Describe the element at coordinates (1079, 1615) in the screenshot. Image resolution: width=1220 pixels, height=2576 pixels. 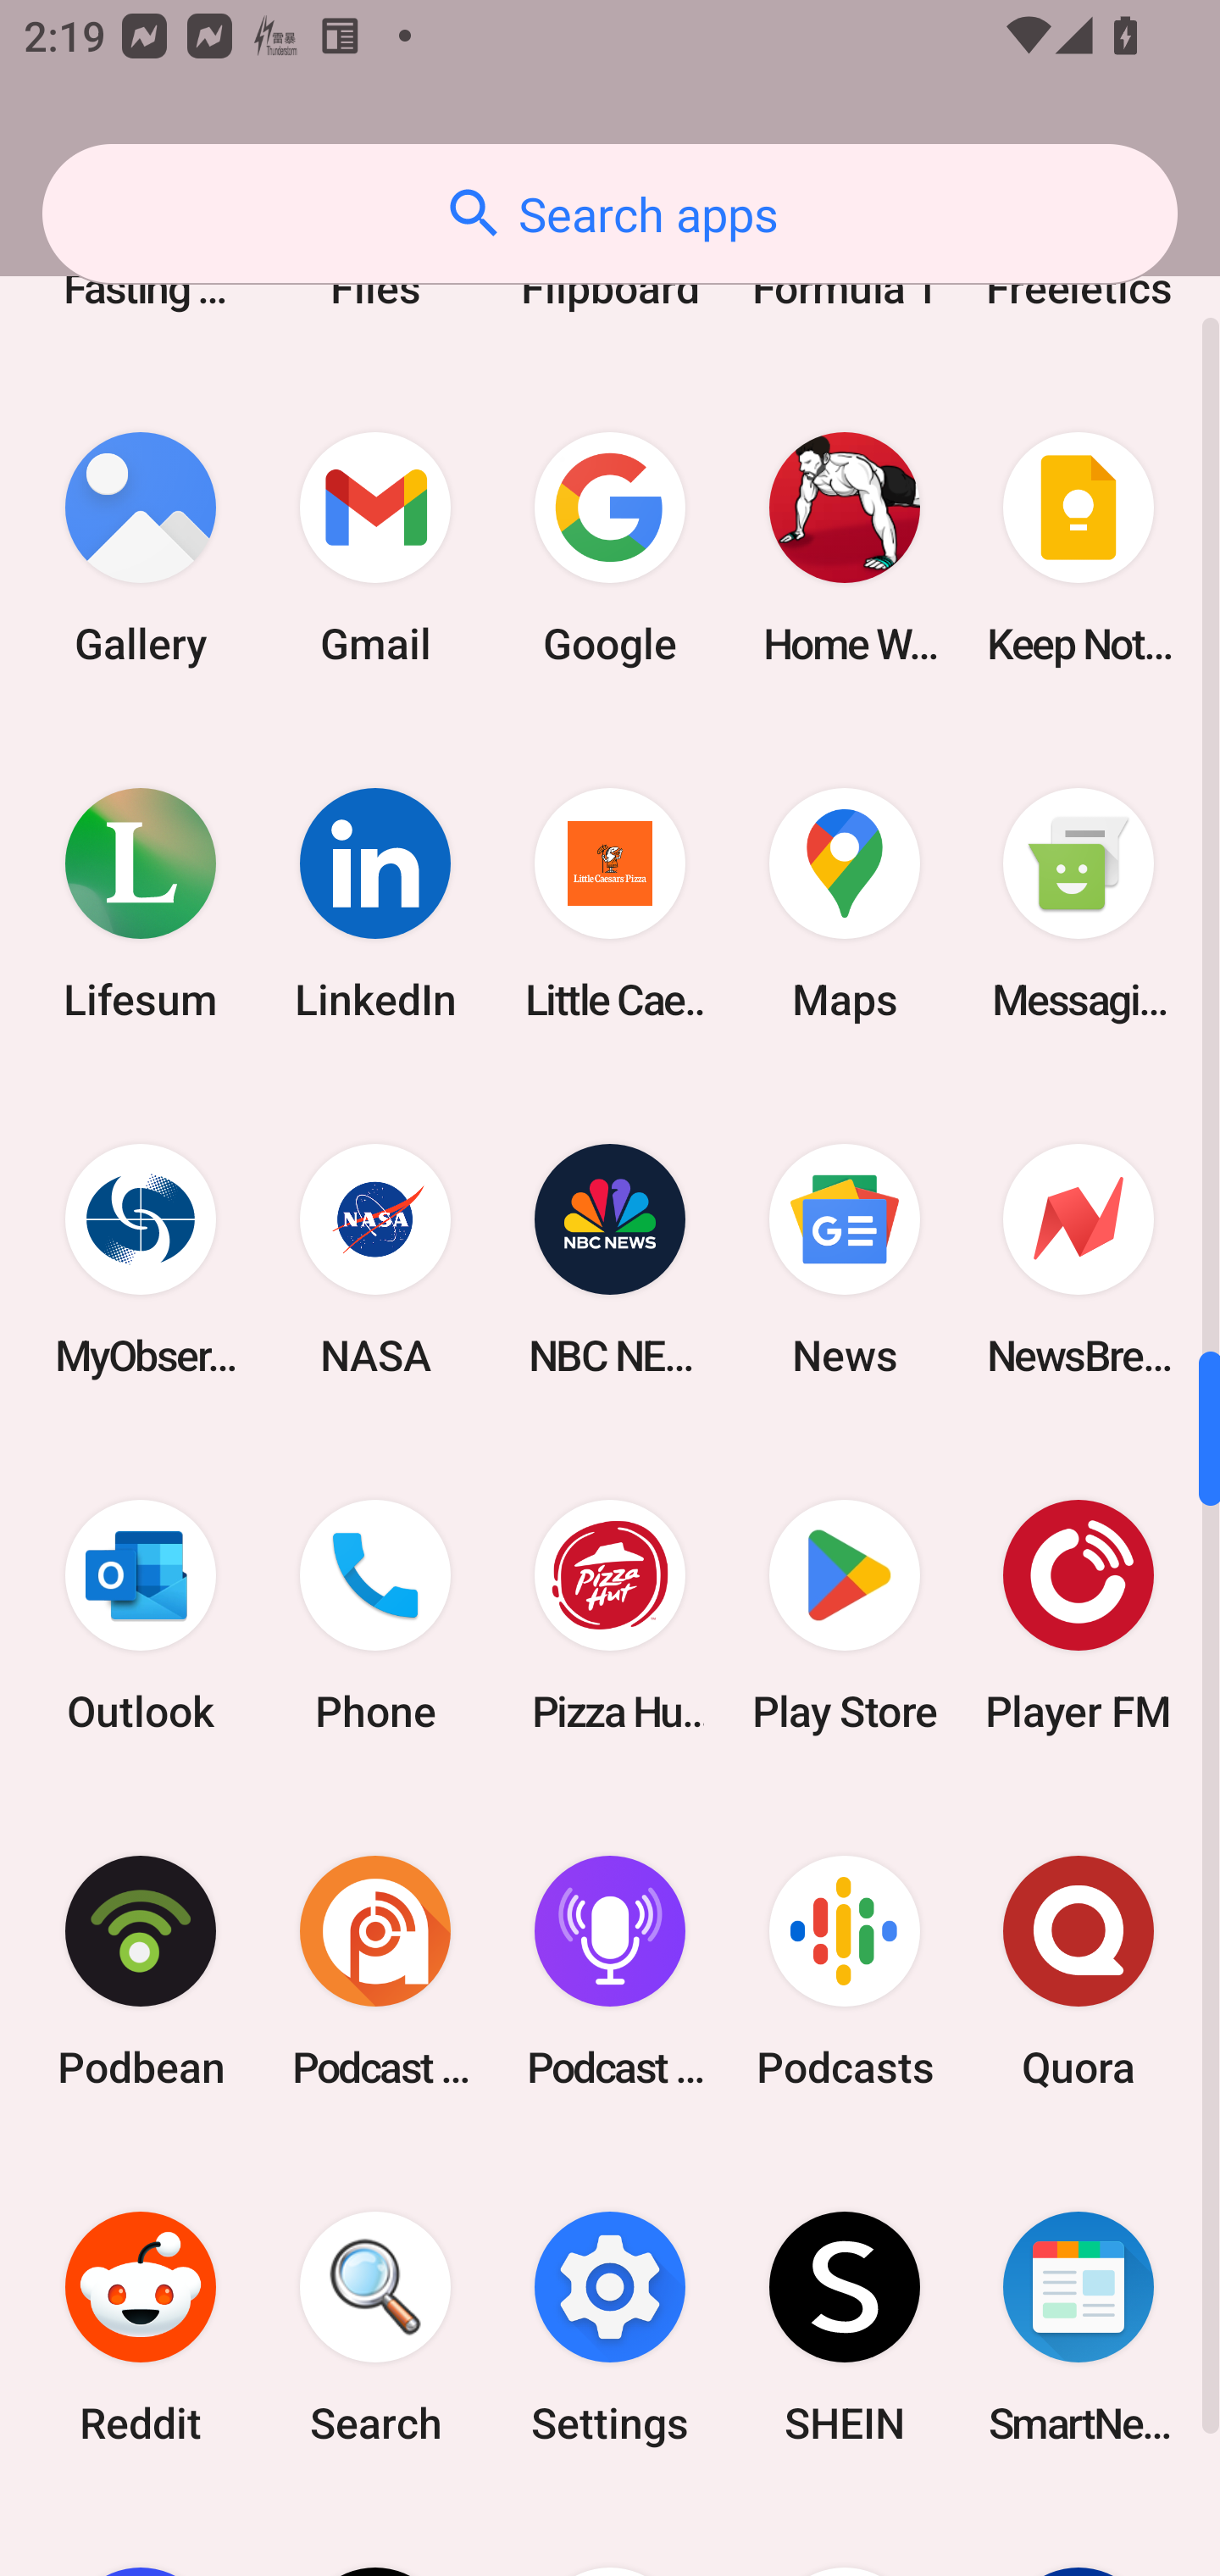
I see `Player FM` at that location.